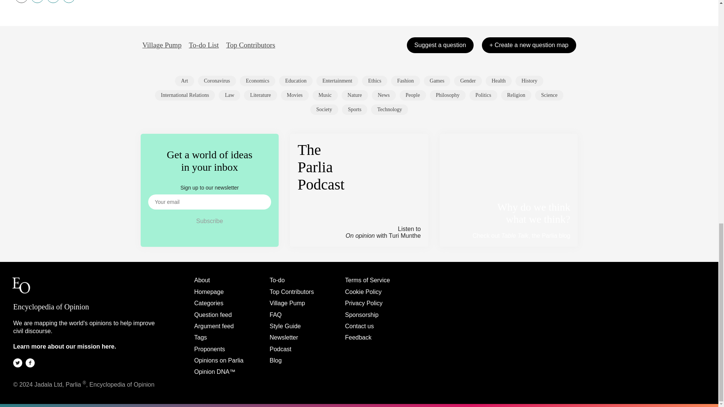  Describe the element at coordinates (184, 81) in the screenshot. I see `Category item` at that location.